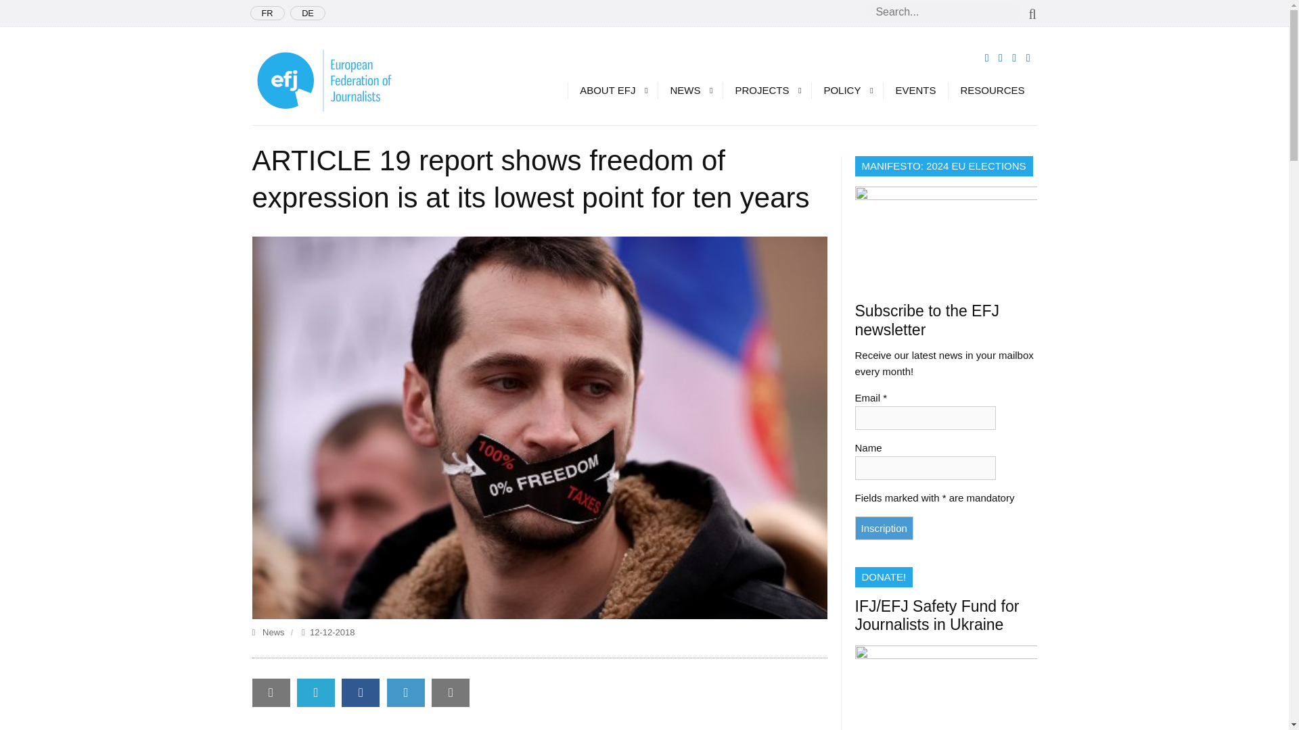  I want to click on Share on Facebook, so click(360, 693).